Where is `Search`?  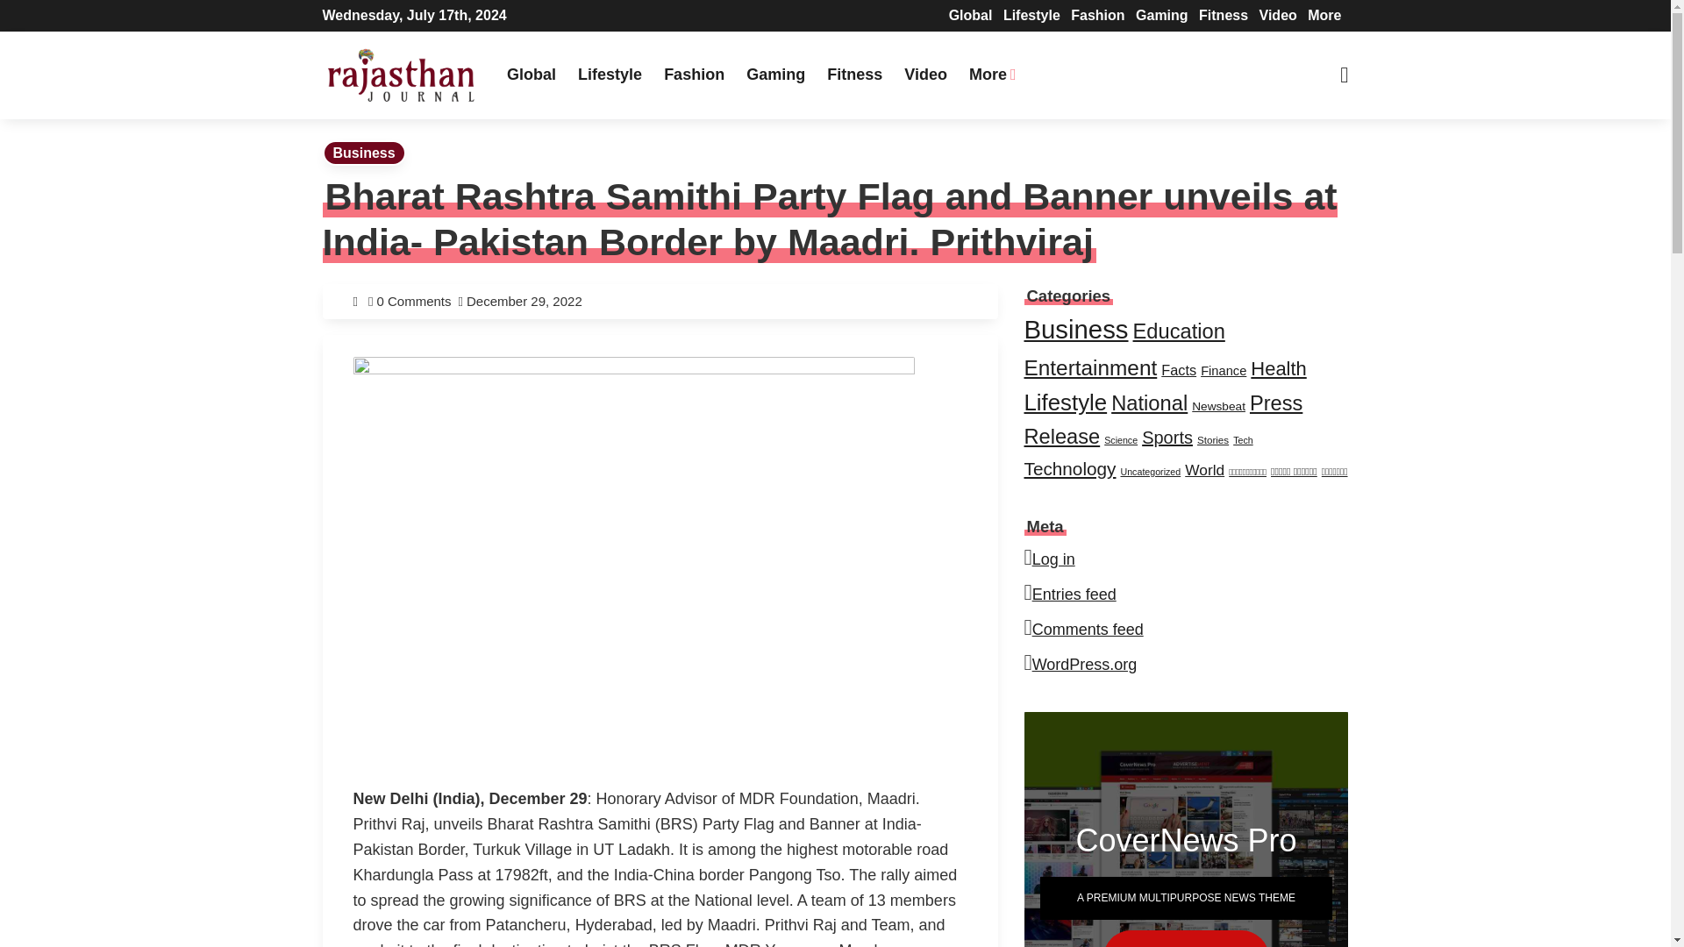
Search is located at coordinates (526, 19).